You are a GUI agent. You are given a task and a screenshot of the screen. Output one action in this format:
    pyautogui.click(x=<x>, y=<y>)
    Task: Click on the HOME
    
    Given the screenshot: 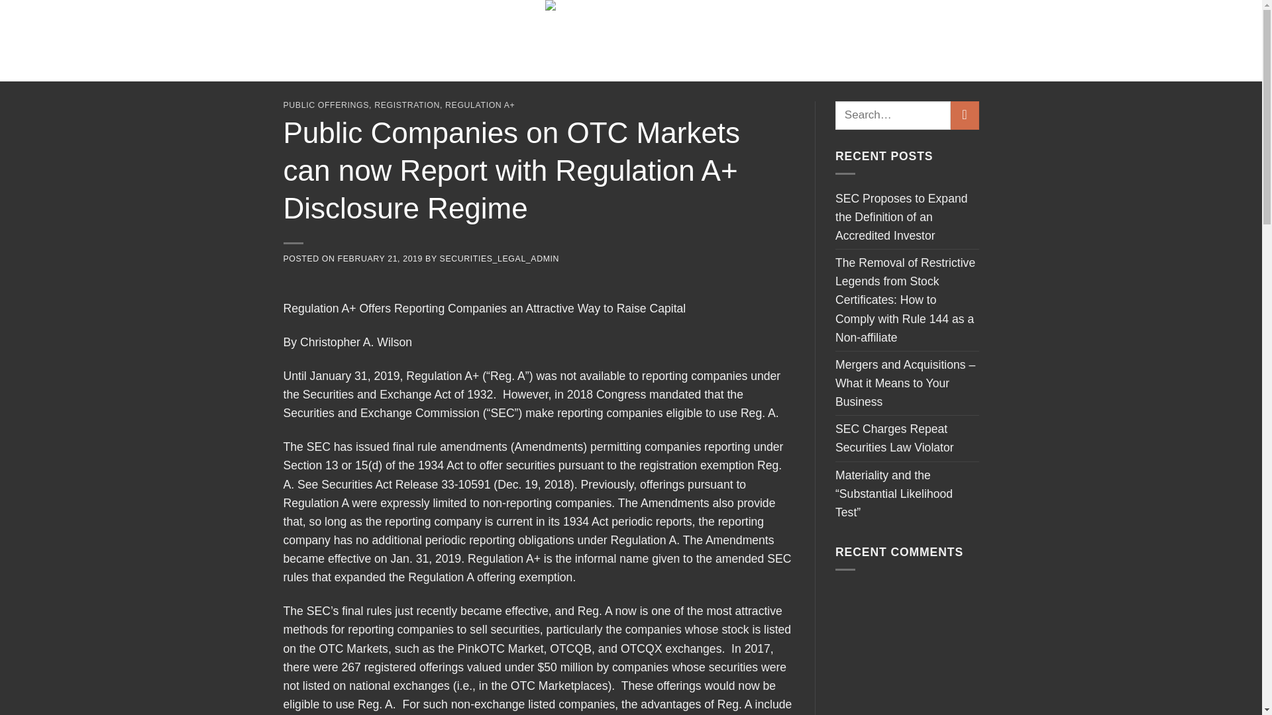 What is the action you would take?
    pyautogui.click(x=297, y=41)
    